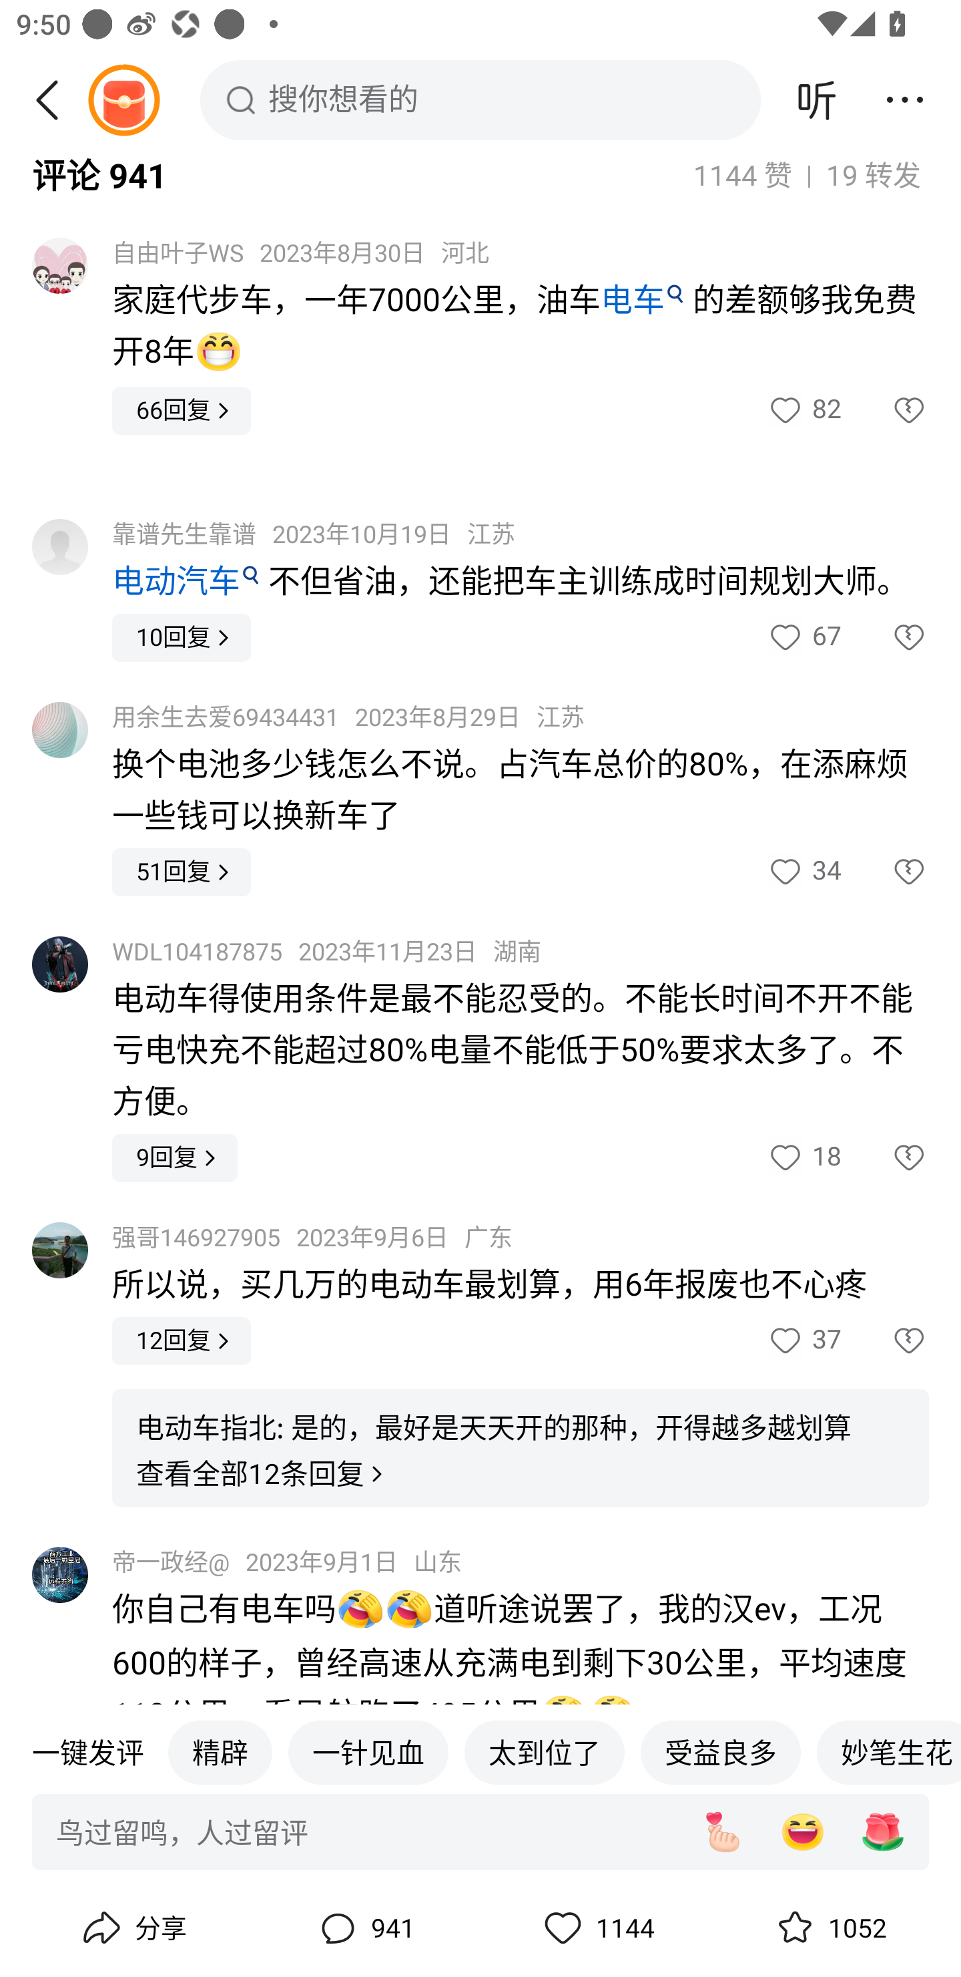  What do you see at coordinates (123, 100) in the screenshot?
I see `阅读赚金币` at bounding box center [123, 100].